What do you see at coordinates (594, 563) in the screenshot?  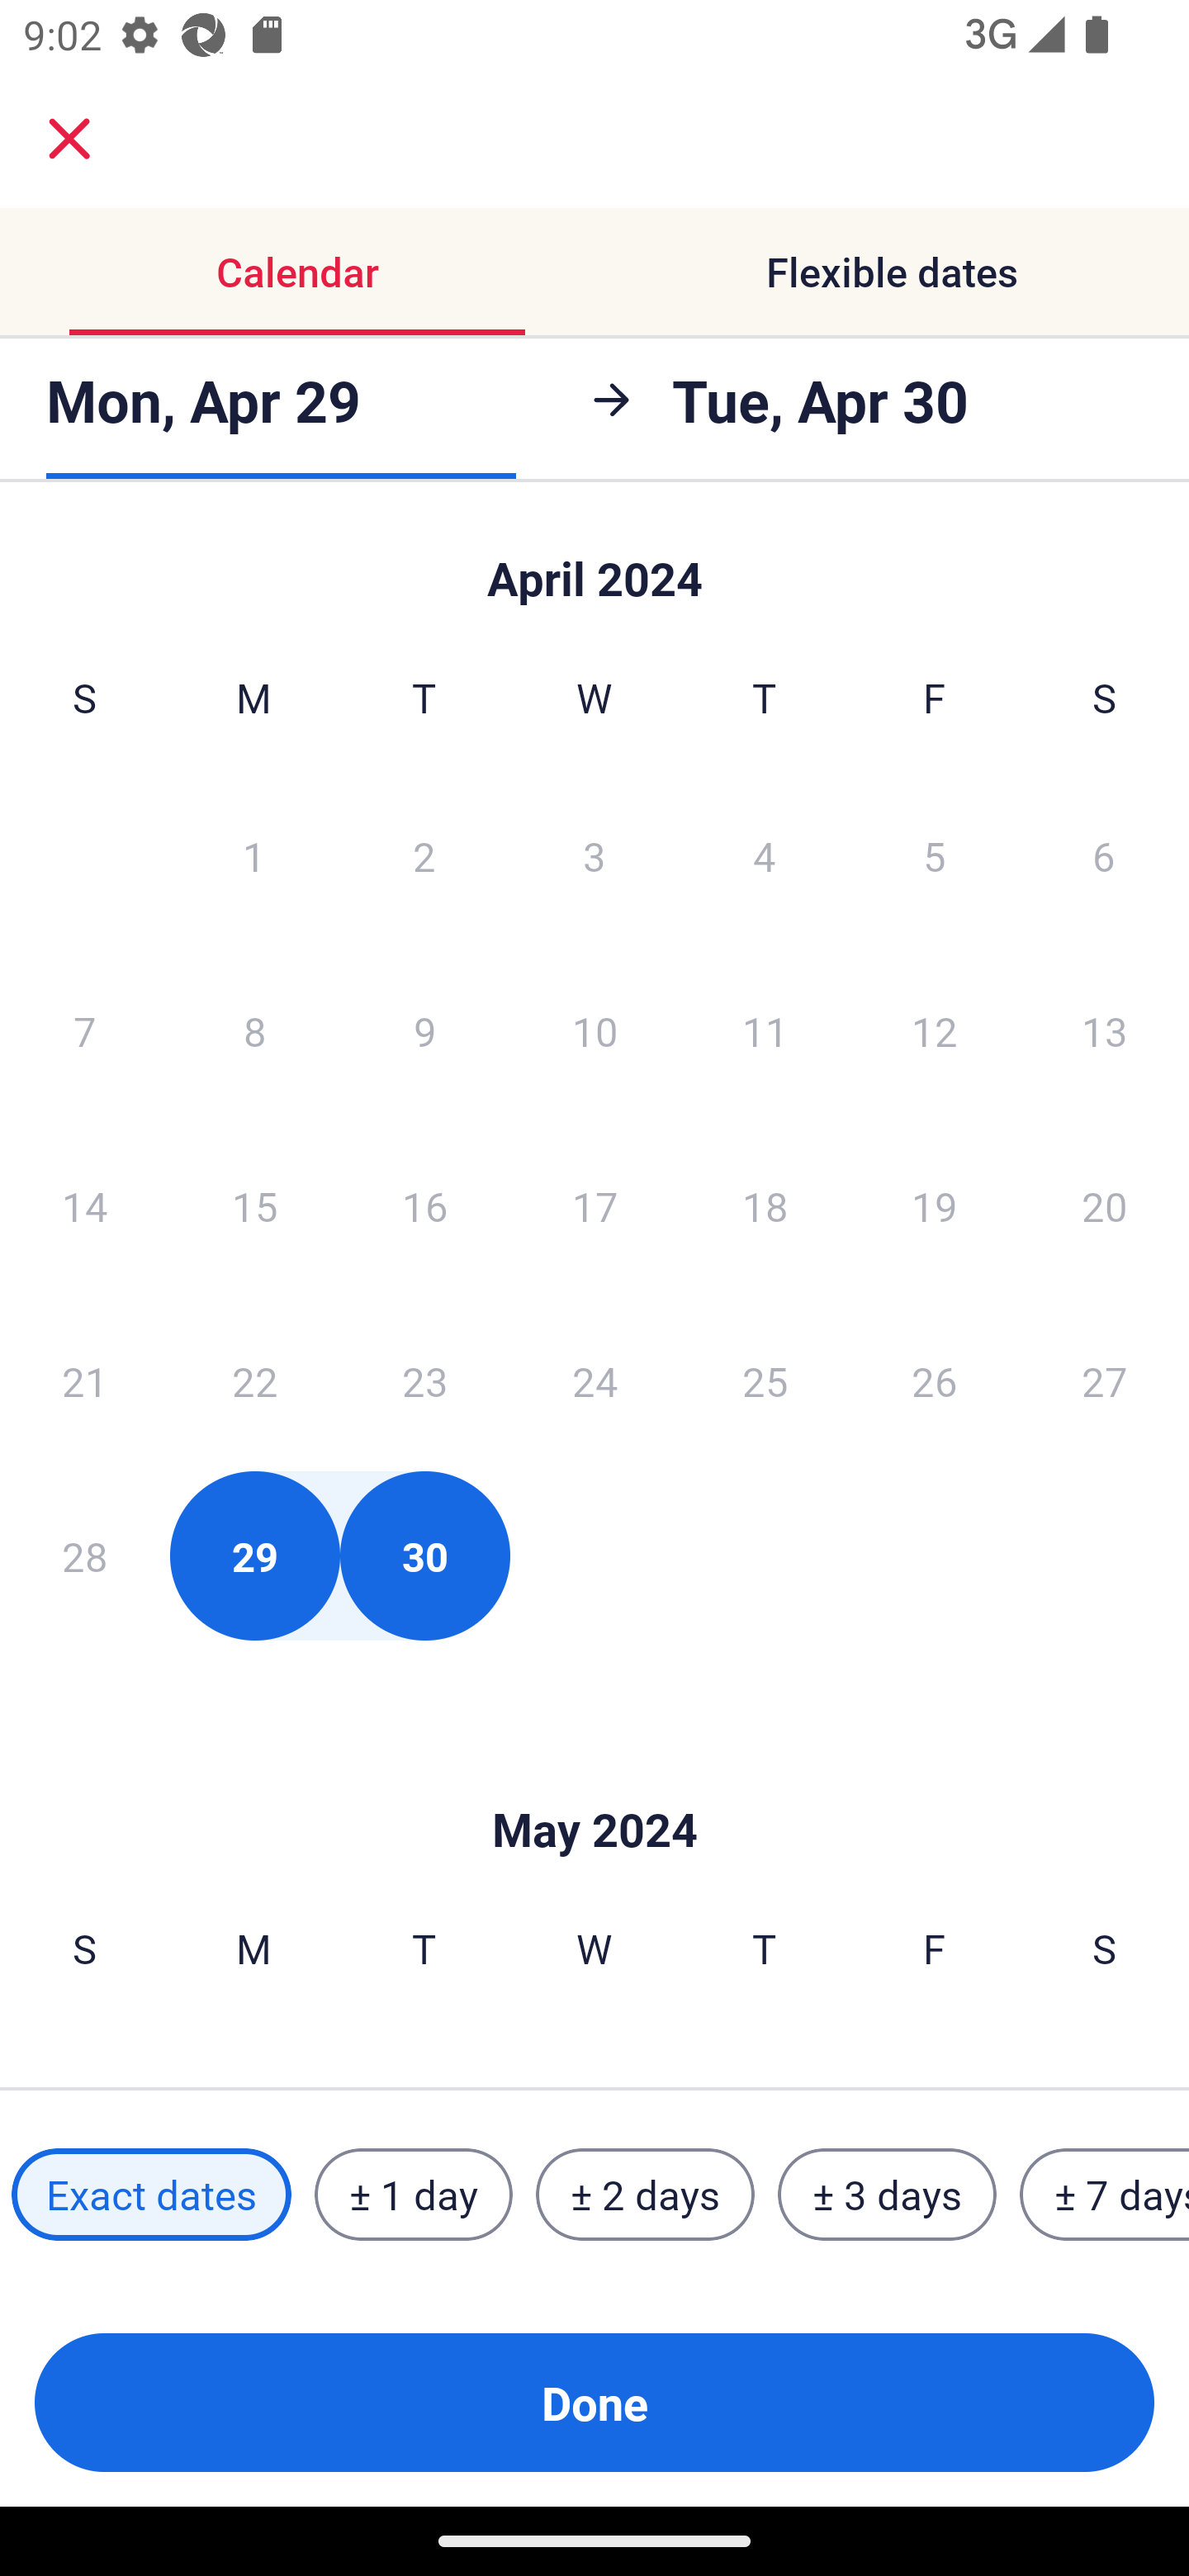 I see `Skip to Done` at bounding box center [594, 563].